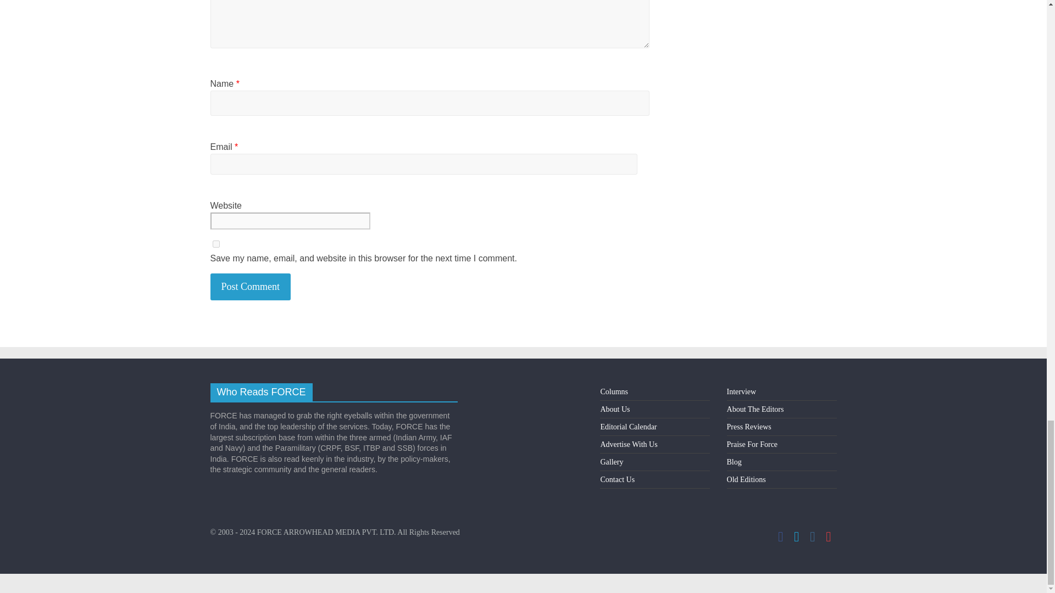 The height and width of the screenshot is (593, 1055). I want to click on Post Comment, so click(251, 287).